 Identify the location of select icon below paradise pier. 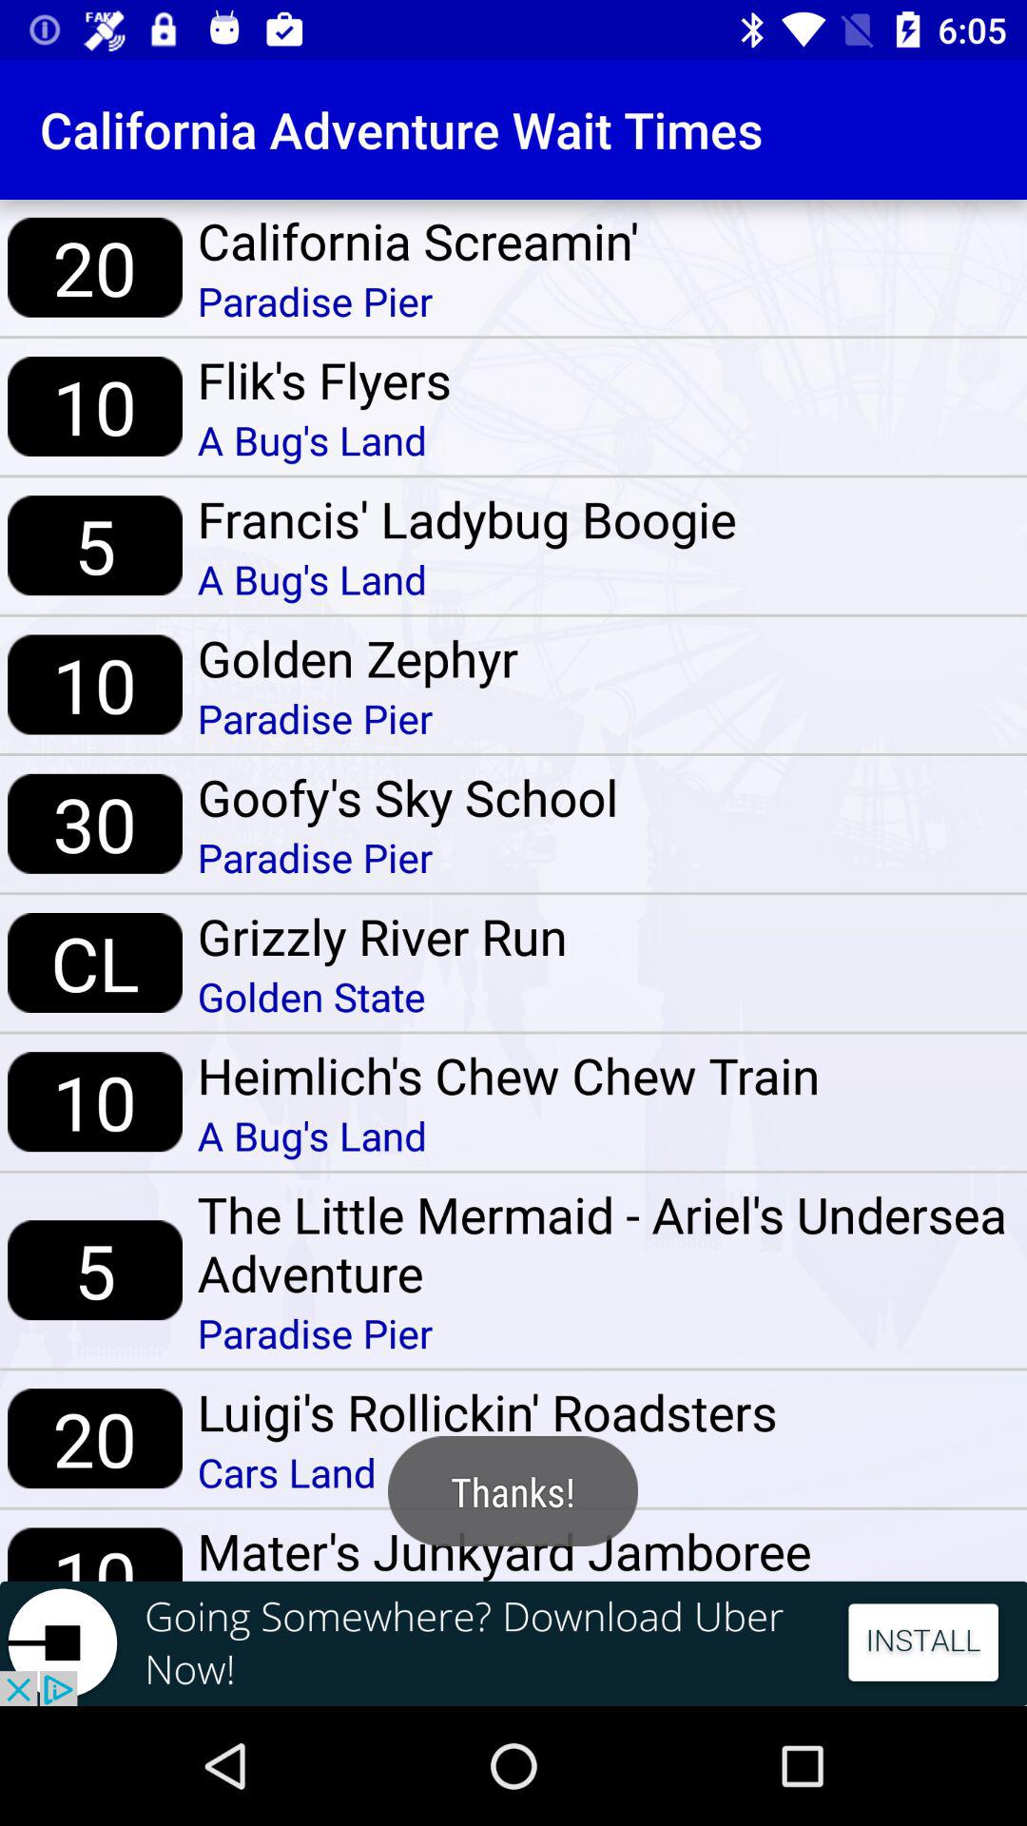
(382, 936).